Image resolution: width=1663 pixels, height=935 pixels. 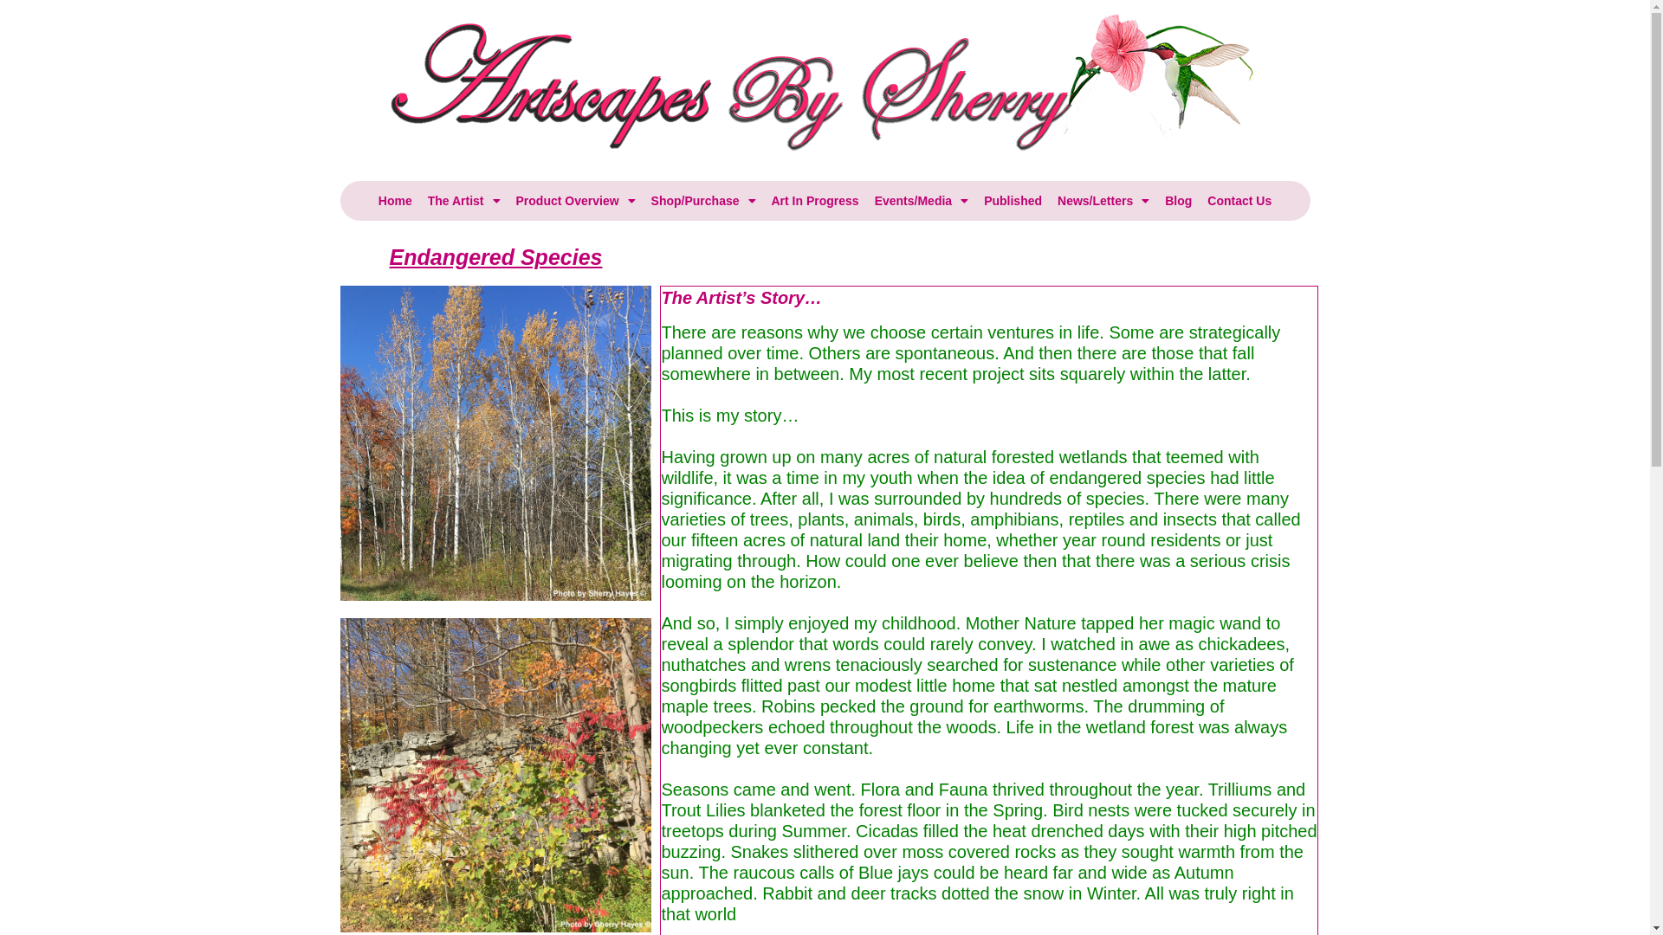 What do you see at coordinates (922, 201) in the screenshot?
I see `Events/Media` at bounding box center [922, 201].